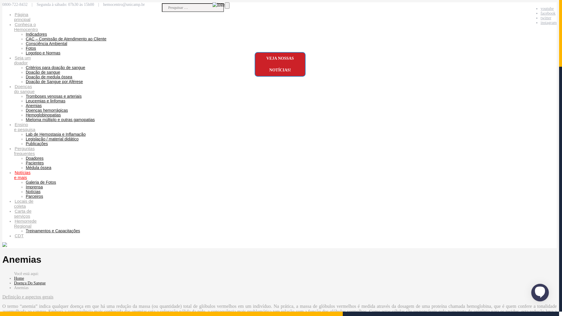 The width and height of the screenshot is (562, 316). Describe the element at coordinates (35, 163) in the screenshot. I see `Pacientes` at that location.